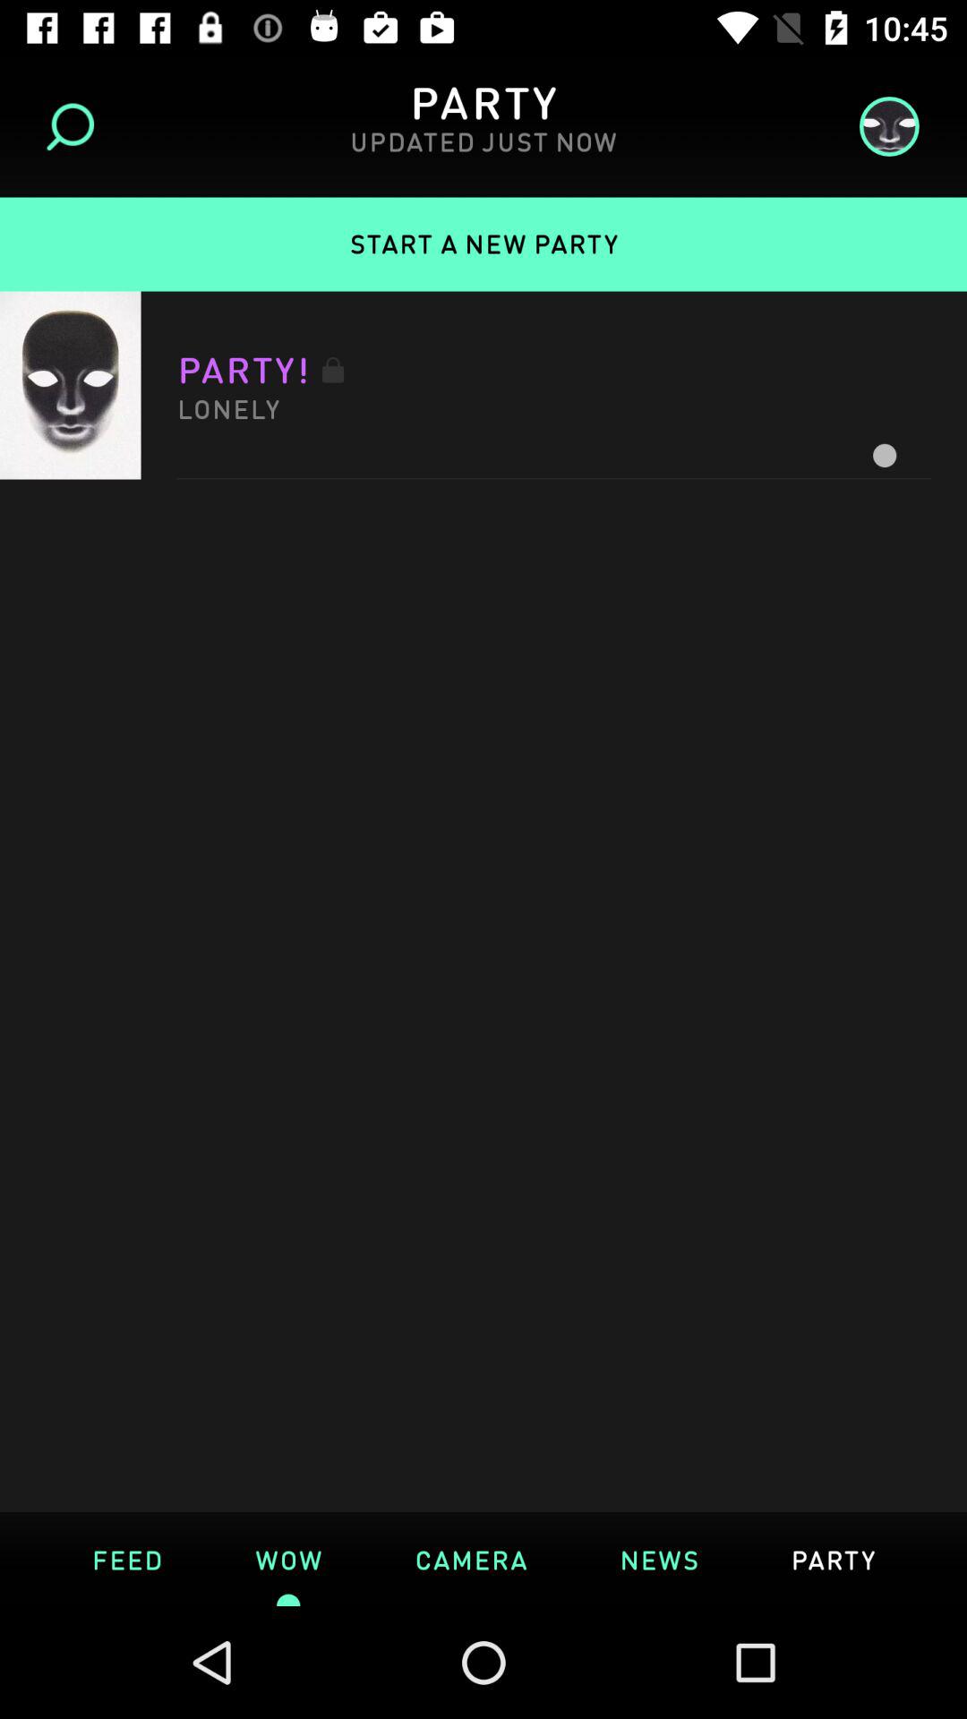  What do you see at coordinates (471, 1559) in the screenshot?
I see `click on option  left to news at bottom` at bounding box center [471, 1559].